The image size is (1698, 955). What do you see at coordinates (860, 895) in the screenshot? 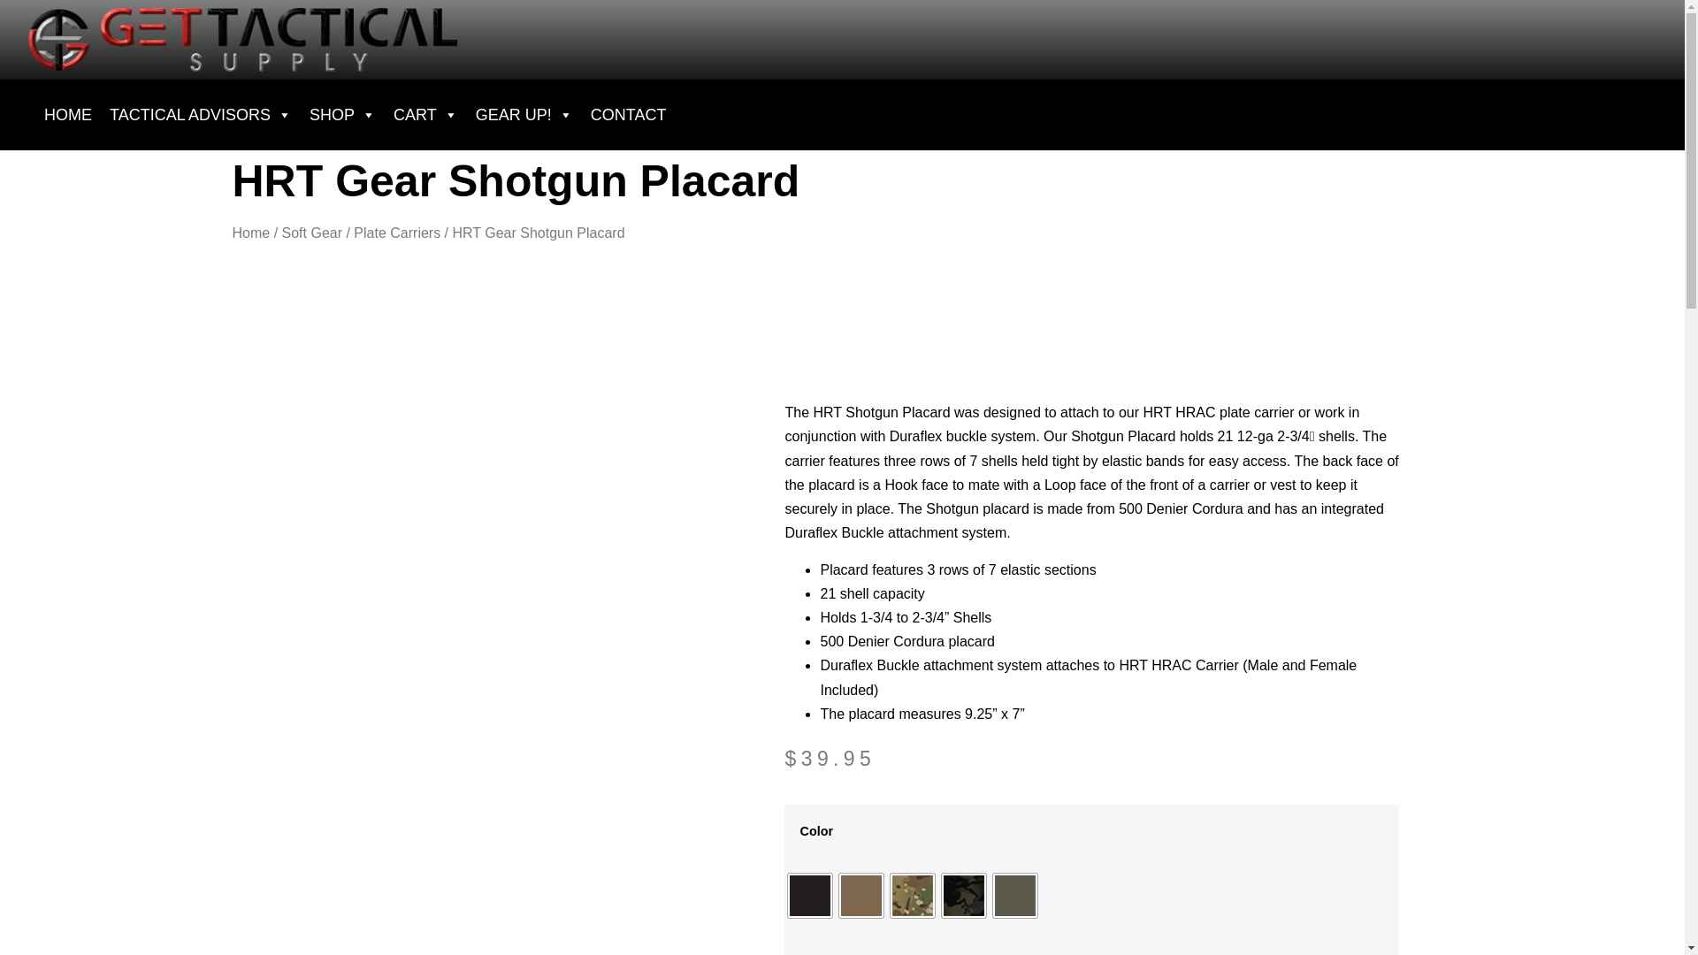
I see `Coyote Brown` at bounding box center [860, 895].